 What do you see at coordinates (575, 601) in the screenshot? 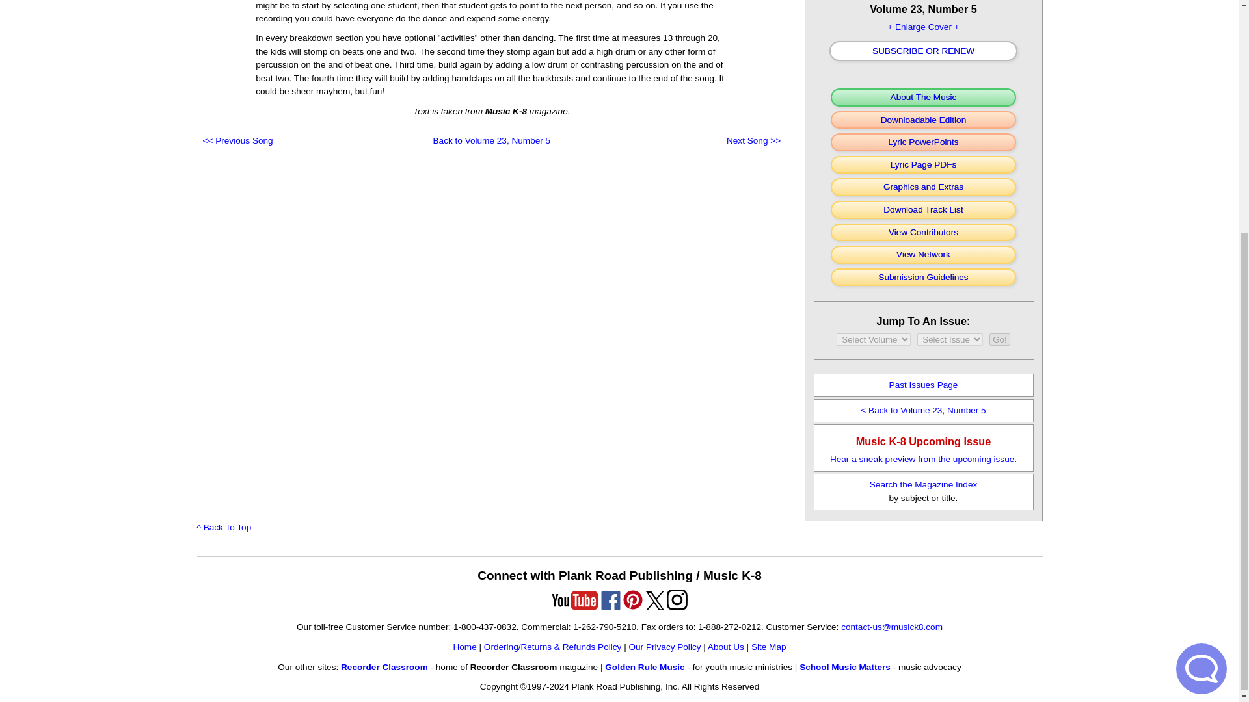
I see `YouTube` at bounding box center [575, 601].